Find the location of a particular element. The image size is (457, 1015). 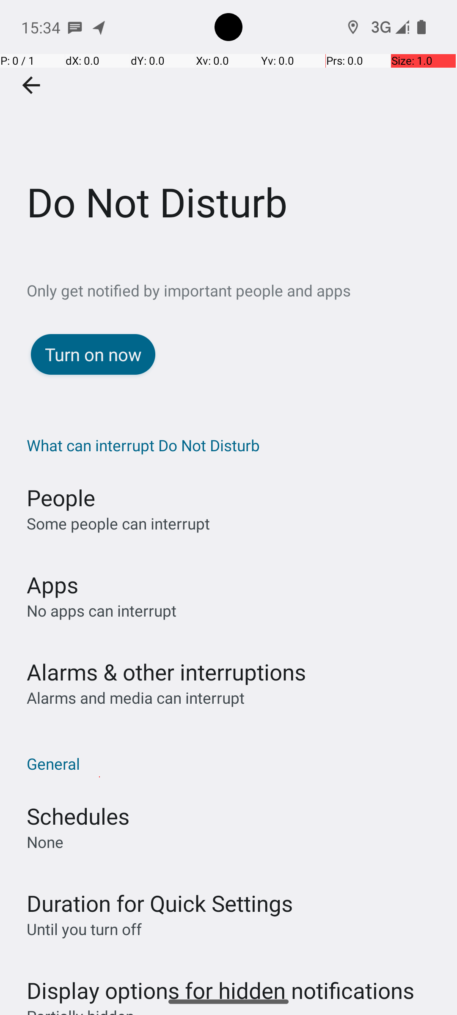

Until you turn off is located at coordinates (84, 929).